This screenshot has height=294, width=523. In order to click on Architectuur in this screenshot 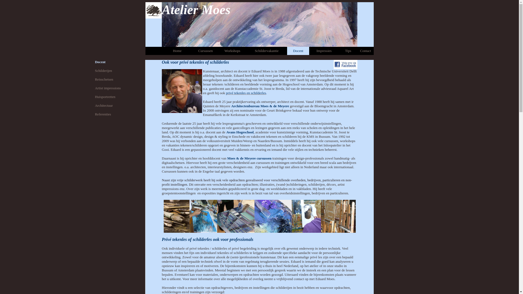, I will do `click(104, 106)`.